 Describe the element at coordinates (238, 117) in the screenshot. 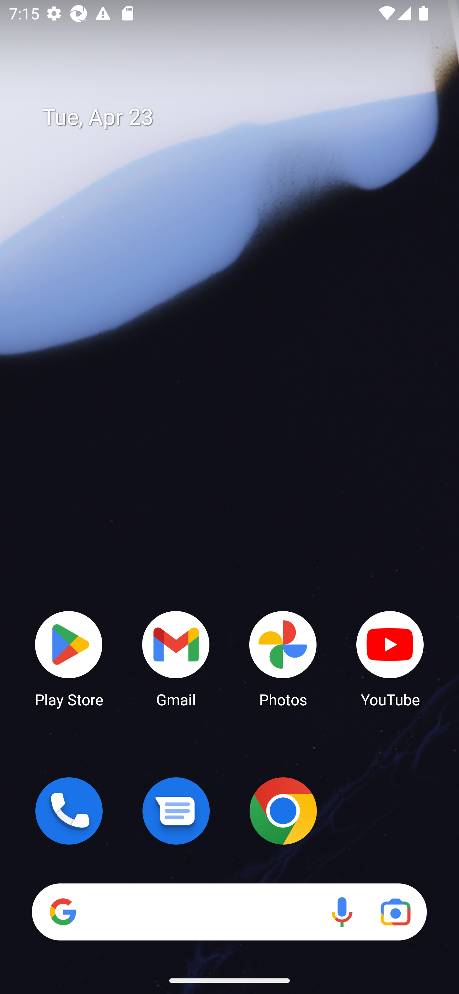

I see `Tue, Apr 23` at that location.